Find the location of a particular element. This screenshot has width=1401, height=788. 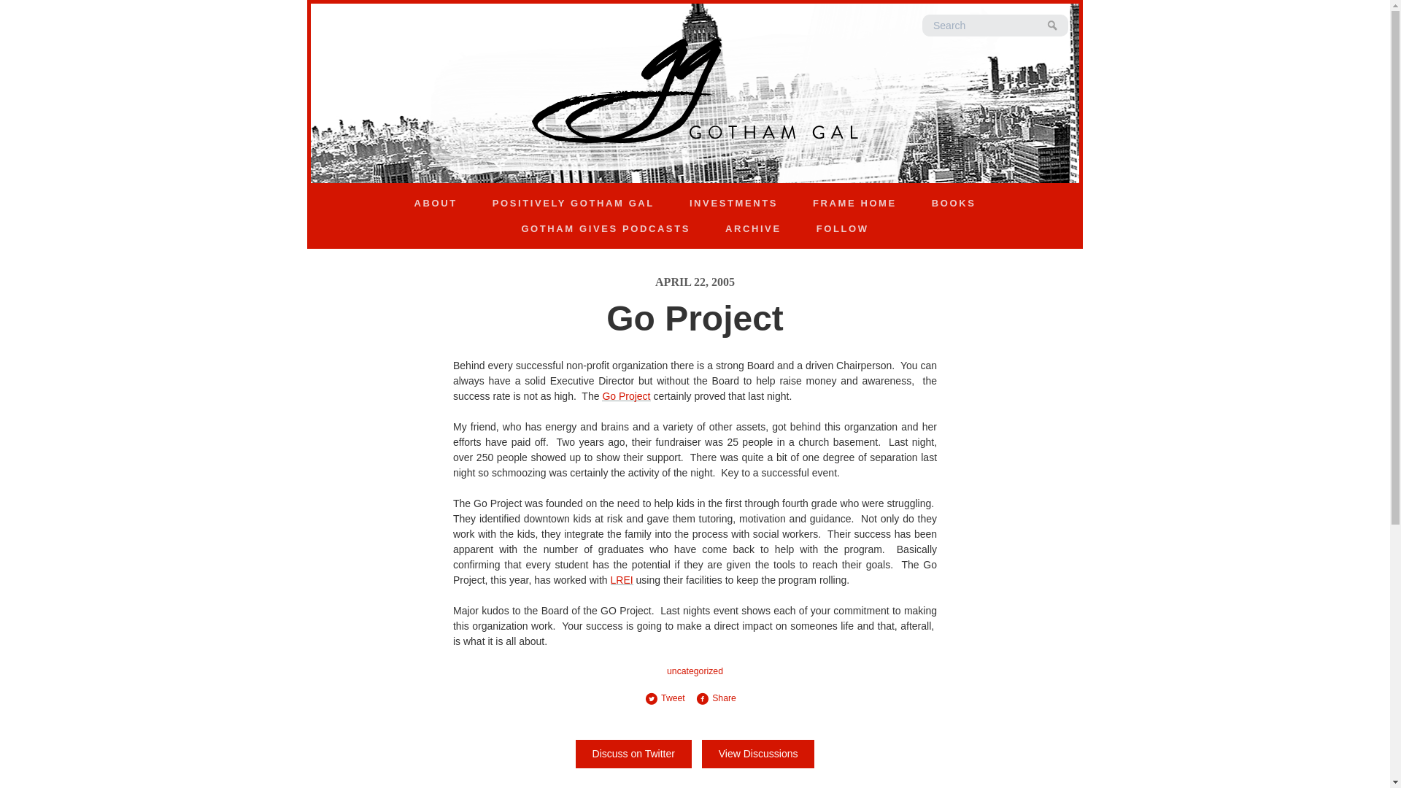

Submit is located at coordinates (1052, 26).